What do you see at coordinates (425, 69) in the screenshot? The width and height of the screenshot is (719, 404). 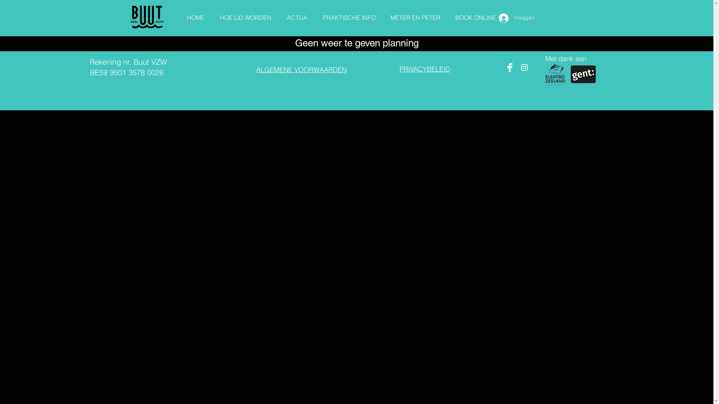 I see `PRIVACYBELEID` at bounding box center [425, 69].